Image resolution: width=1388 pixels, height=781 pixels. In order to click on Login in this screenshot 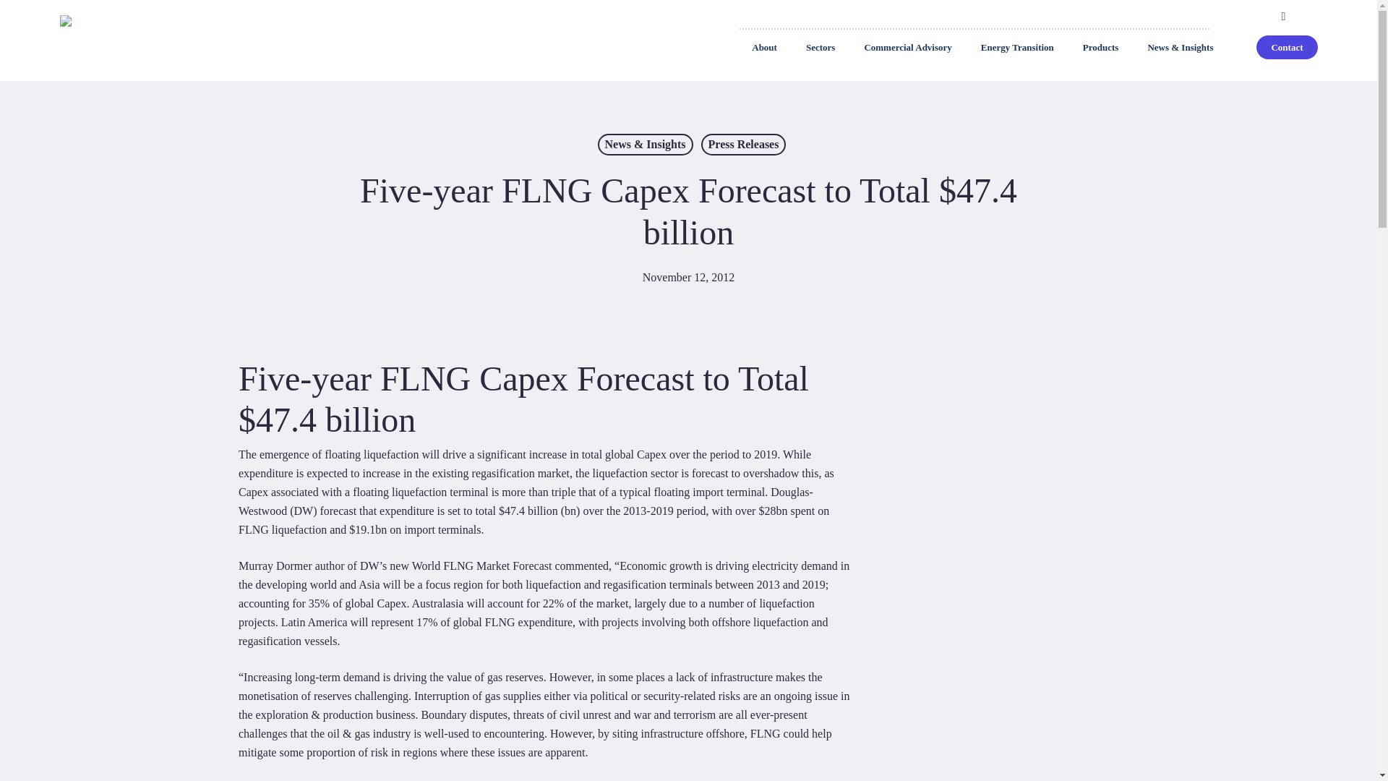, I will do `click(1197, 14)`.